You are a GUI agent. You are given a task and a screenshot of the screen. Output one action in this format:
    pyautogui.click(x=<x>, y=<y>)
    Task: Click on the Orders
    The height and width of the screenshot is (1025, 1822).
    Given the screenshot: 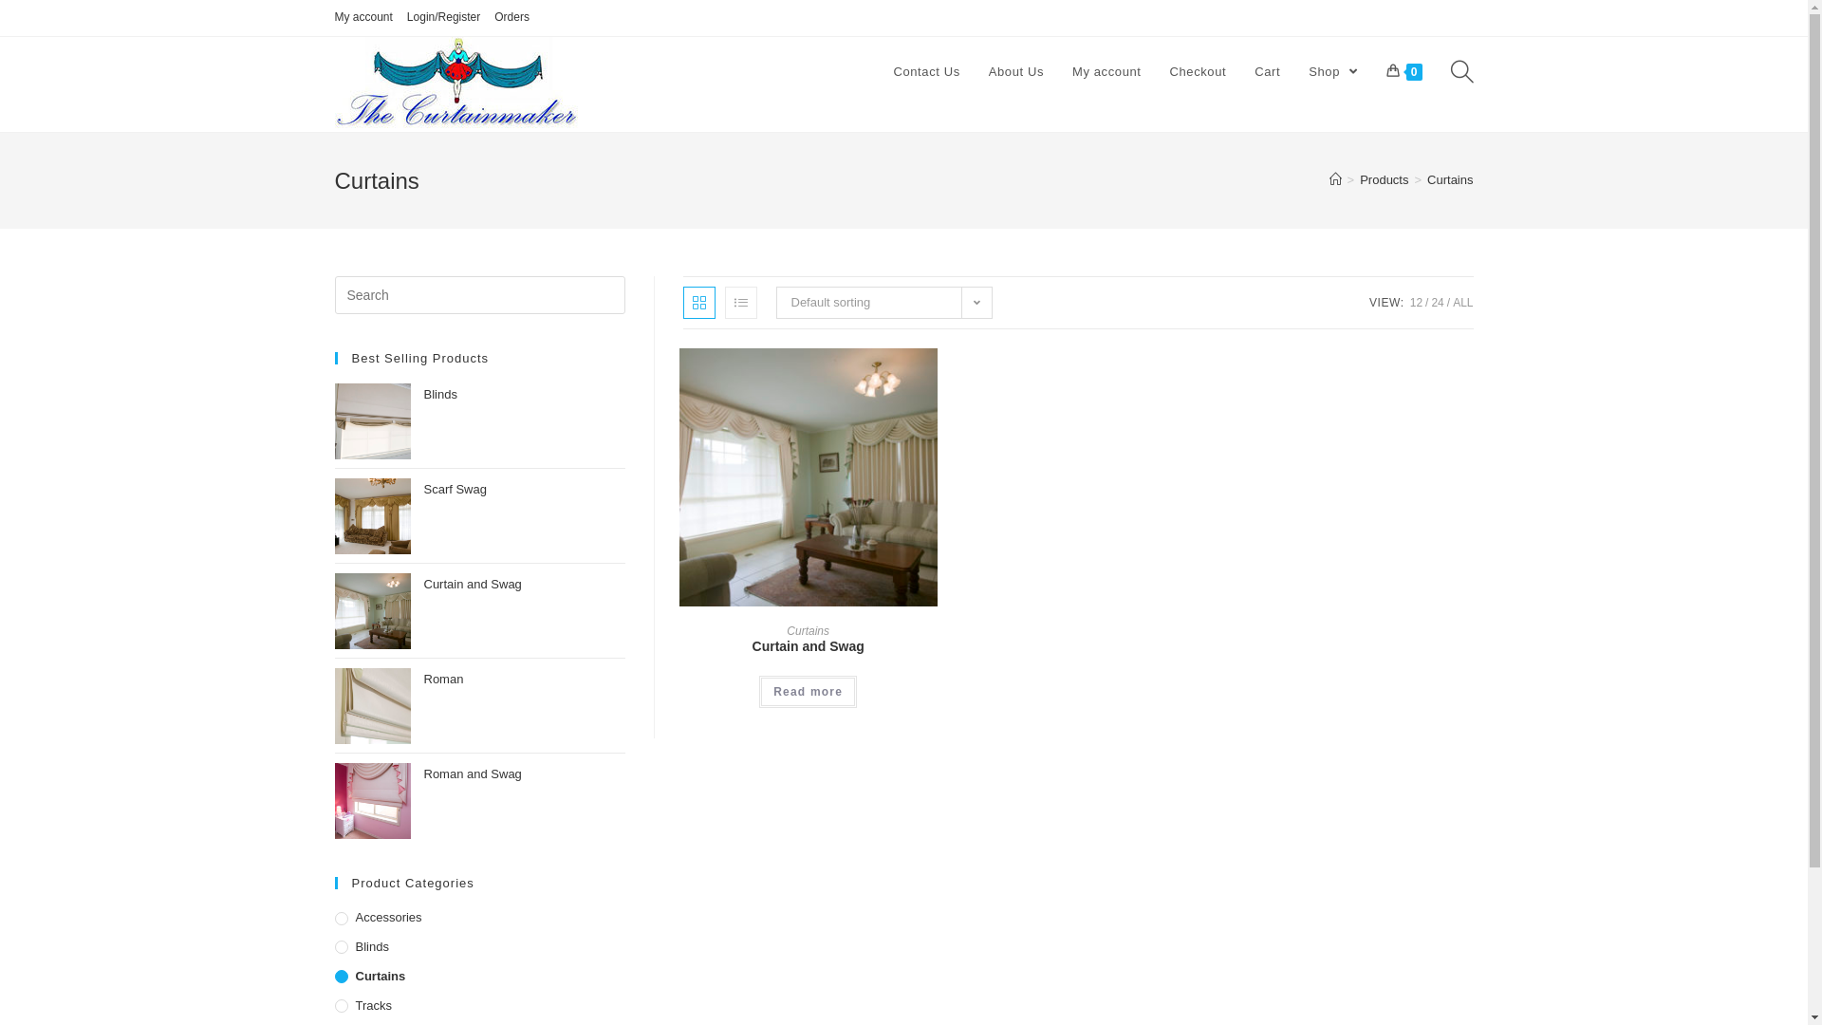 What is the action you would take?
    pyautogui.click(x=512, y=18)
    